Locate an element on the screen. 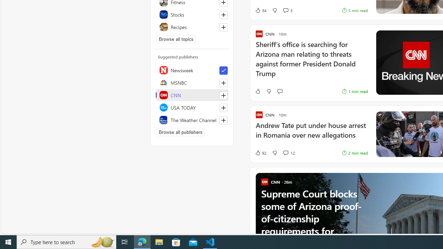 The width and height of the screenshot is (443, 249). MSNBC is located at coordinates (192, 82).